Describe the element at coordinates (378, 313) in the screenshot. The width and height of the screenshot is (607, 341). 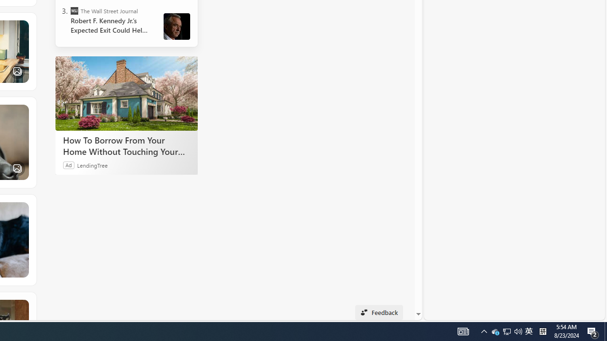
I see `Feedback` at that location.